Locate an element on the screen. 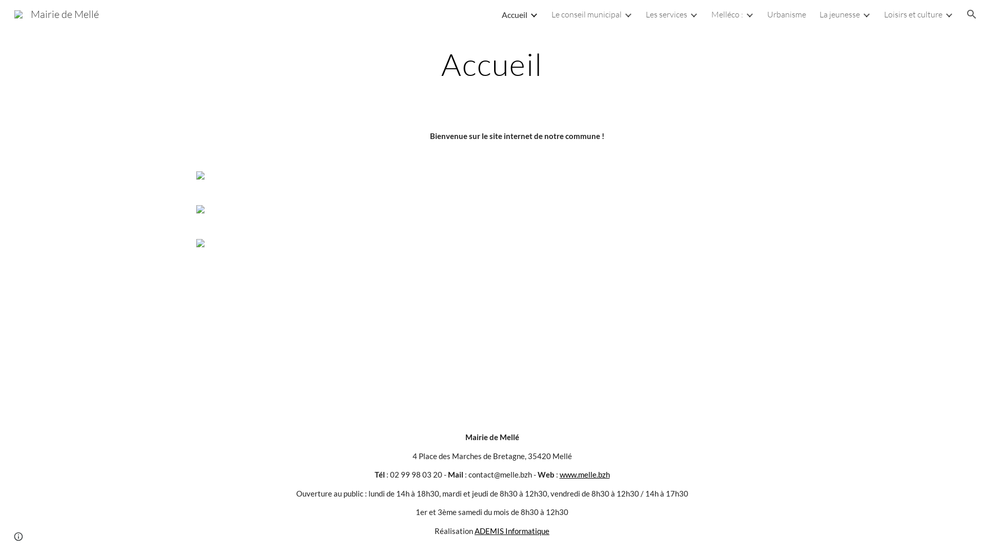 Image resolution: width=984 pixels, height=554 pixels. Les services is located at coordinates (666, 14).